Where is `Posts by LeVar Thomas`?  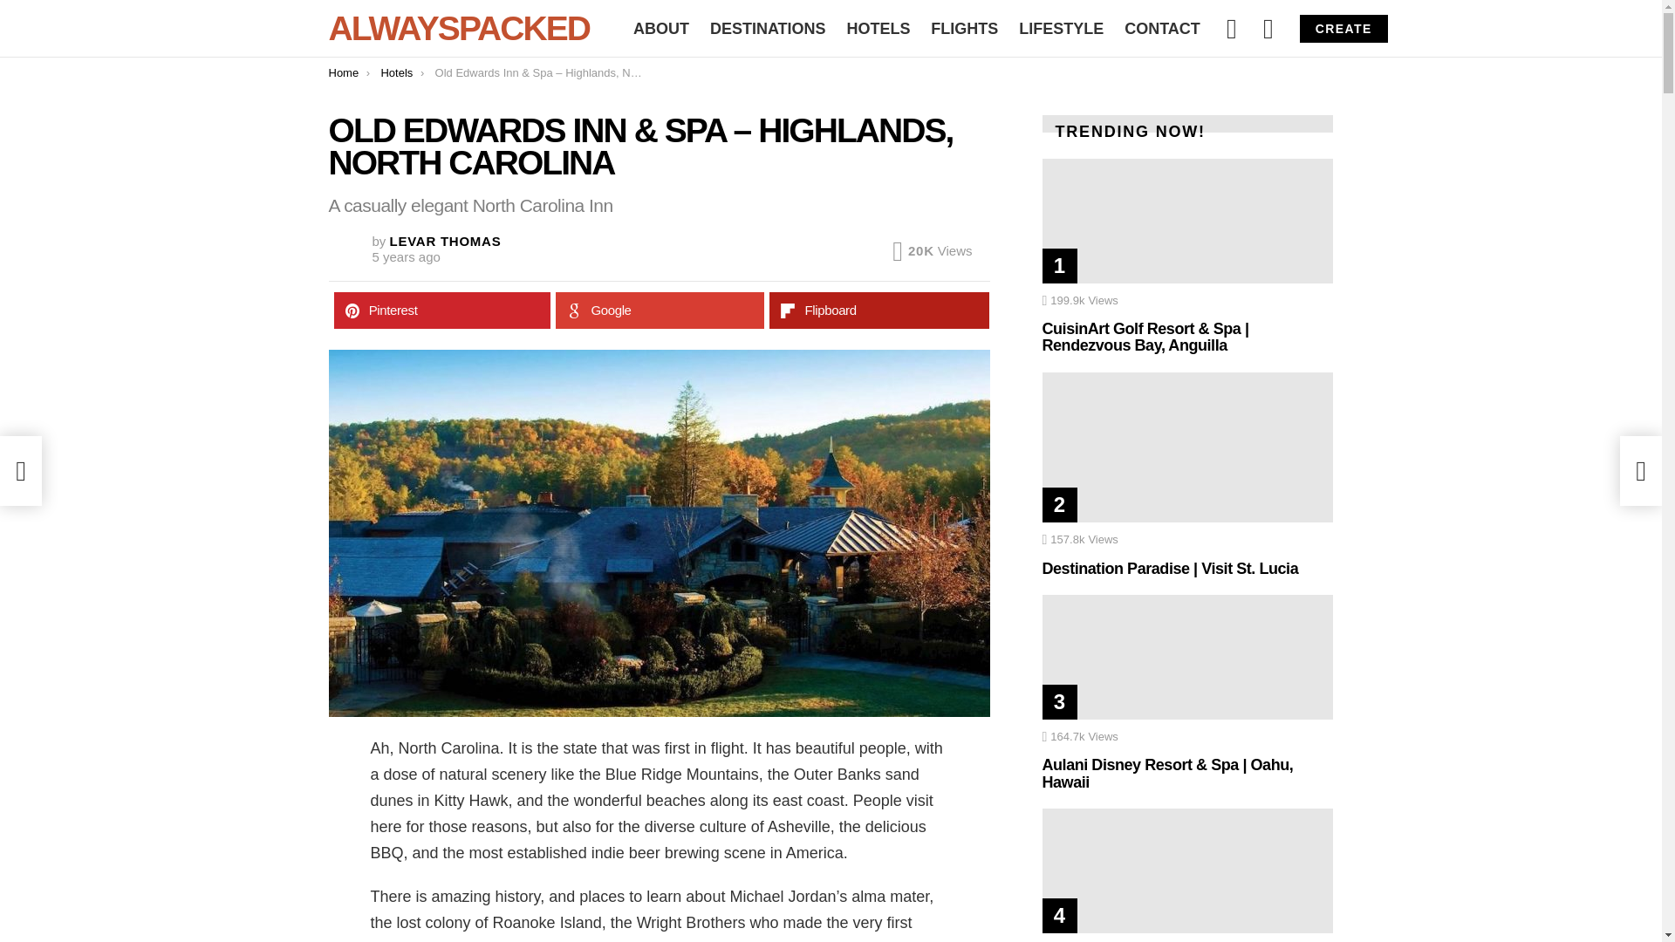 Posts by LeVar Thomas is located at coordinates (445, 241).